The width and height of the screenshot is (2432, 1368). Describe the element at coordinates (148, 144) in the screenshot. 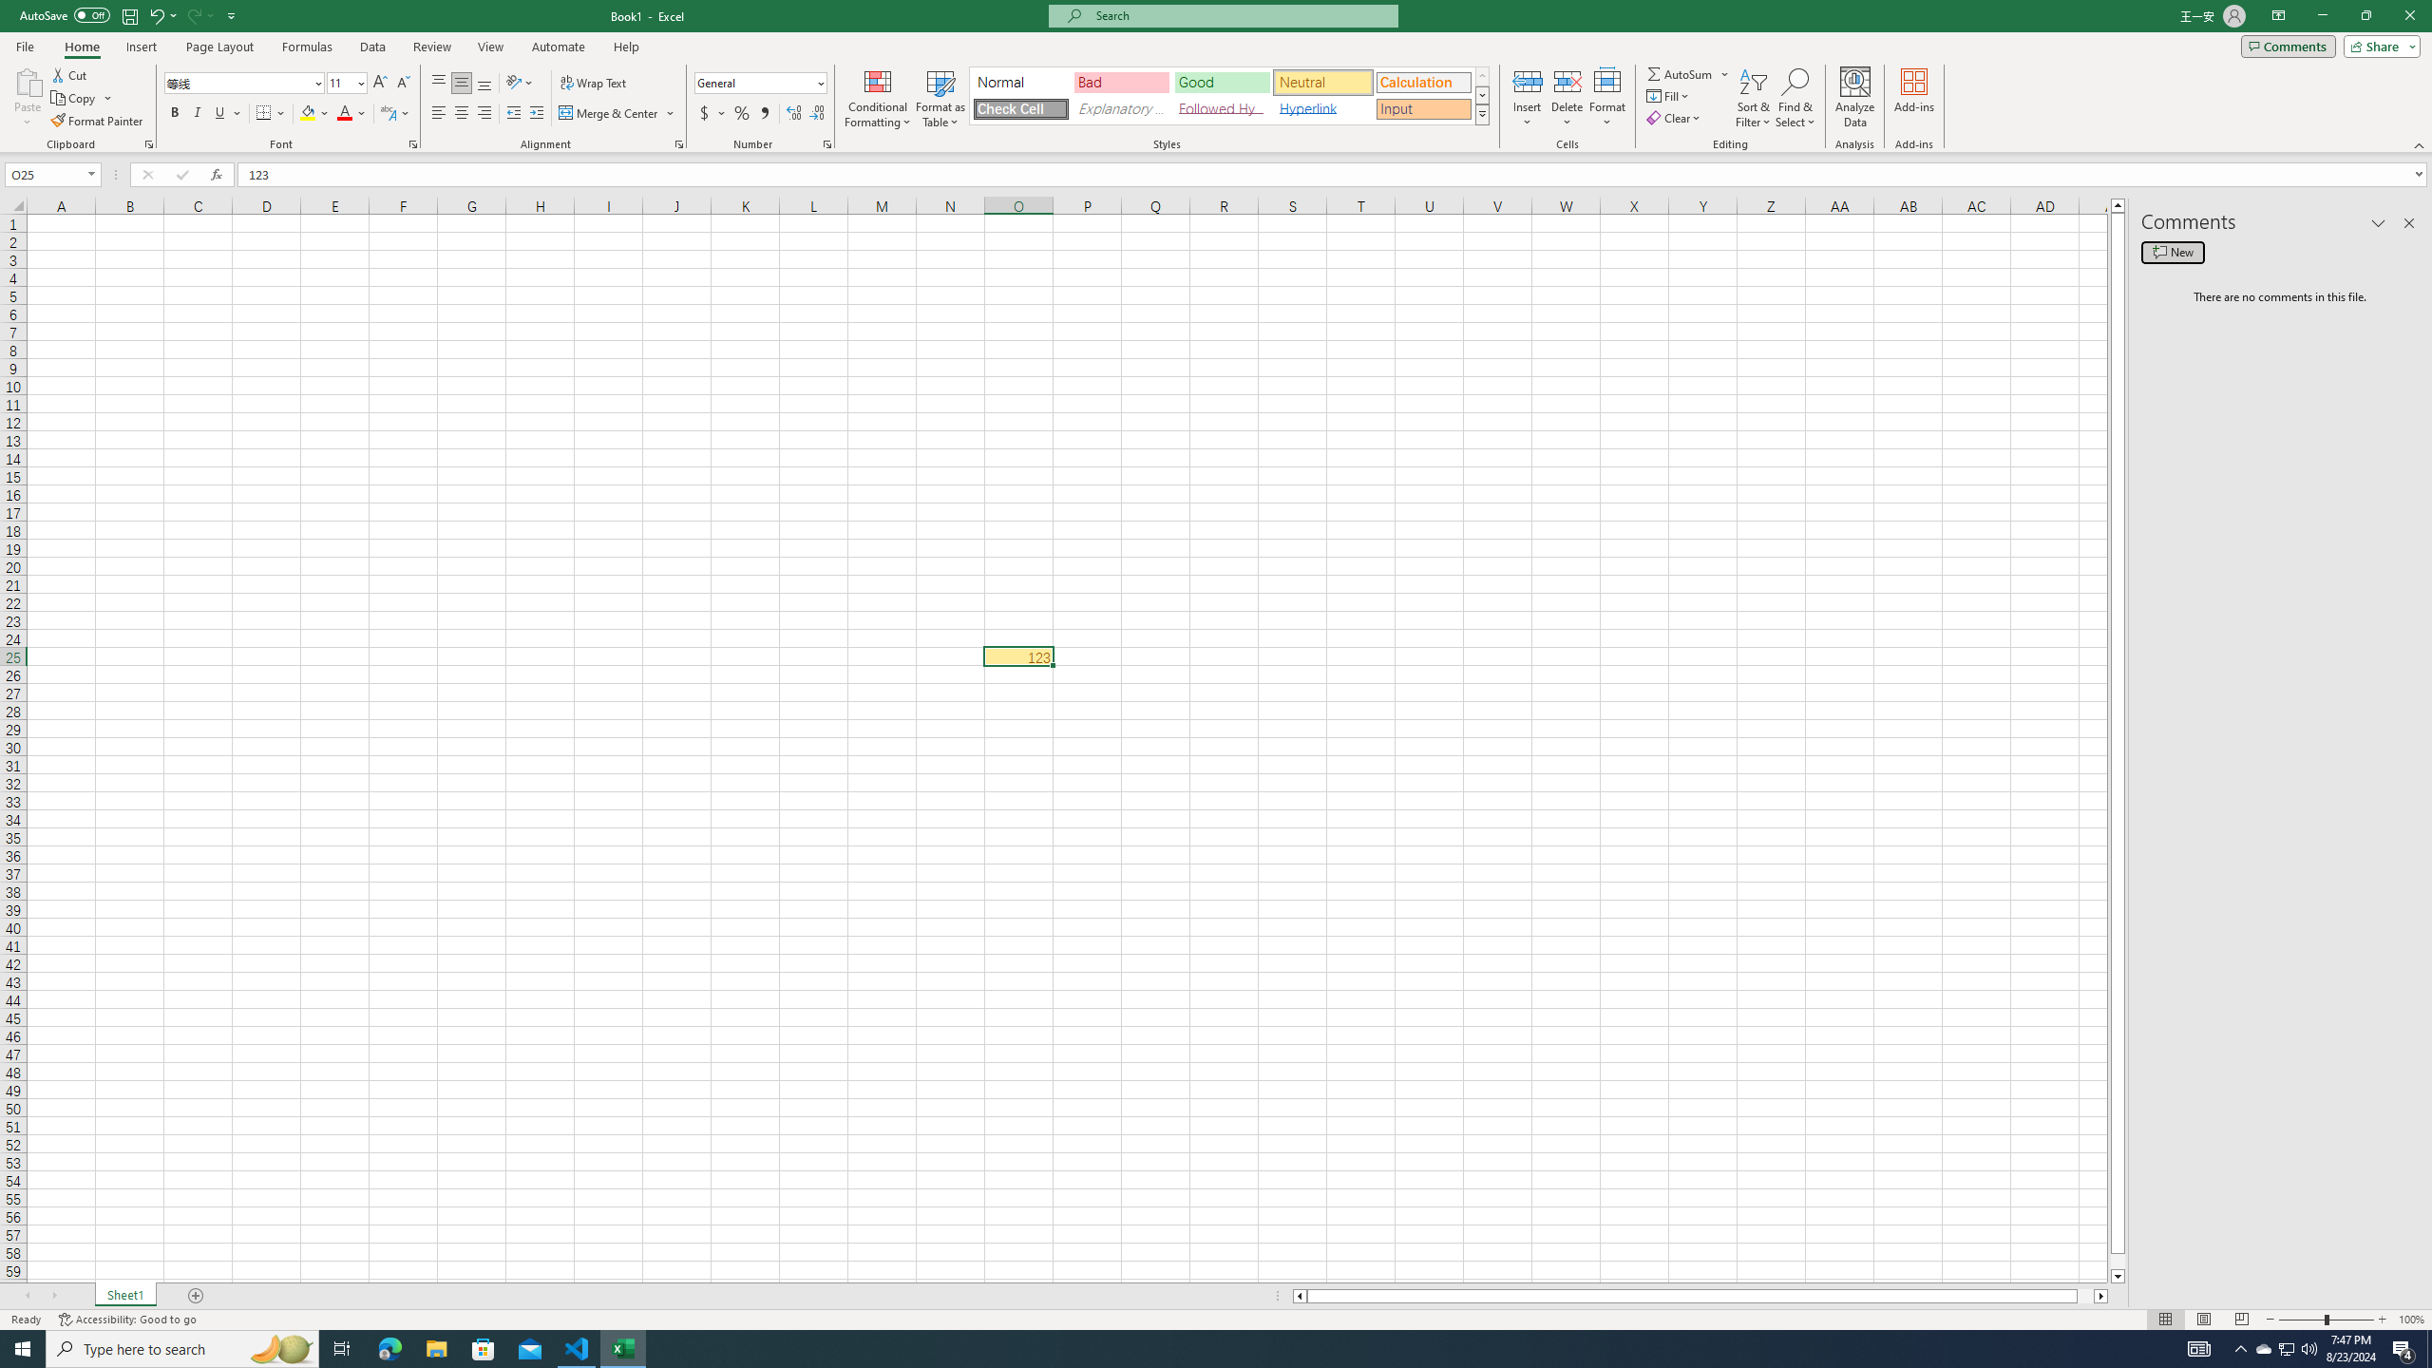

I see `Office Clipboard...` at that location.